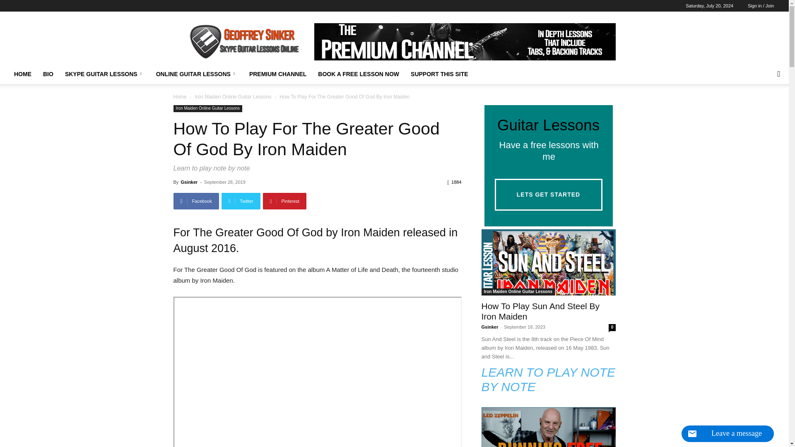  Describe the element at coordinates (48, 74) in the screenshot. I see `BIO` at that location.